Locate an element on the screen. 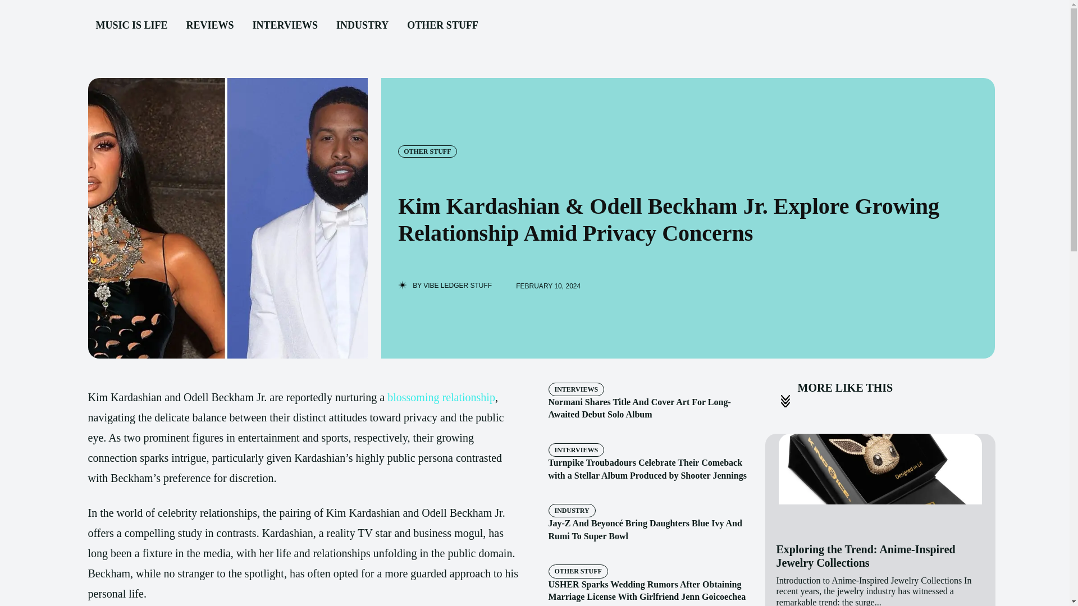 The width and height of the screenshot is (1078, 606). OTHER STUFF is located at coordinates (577, 571).